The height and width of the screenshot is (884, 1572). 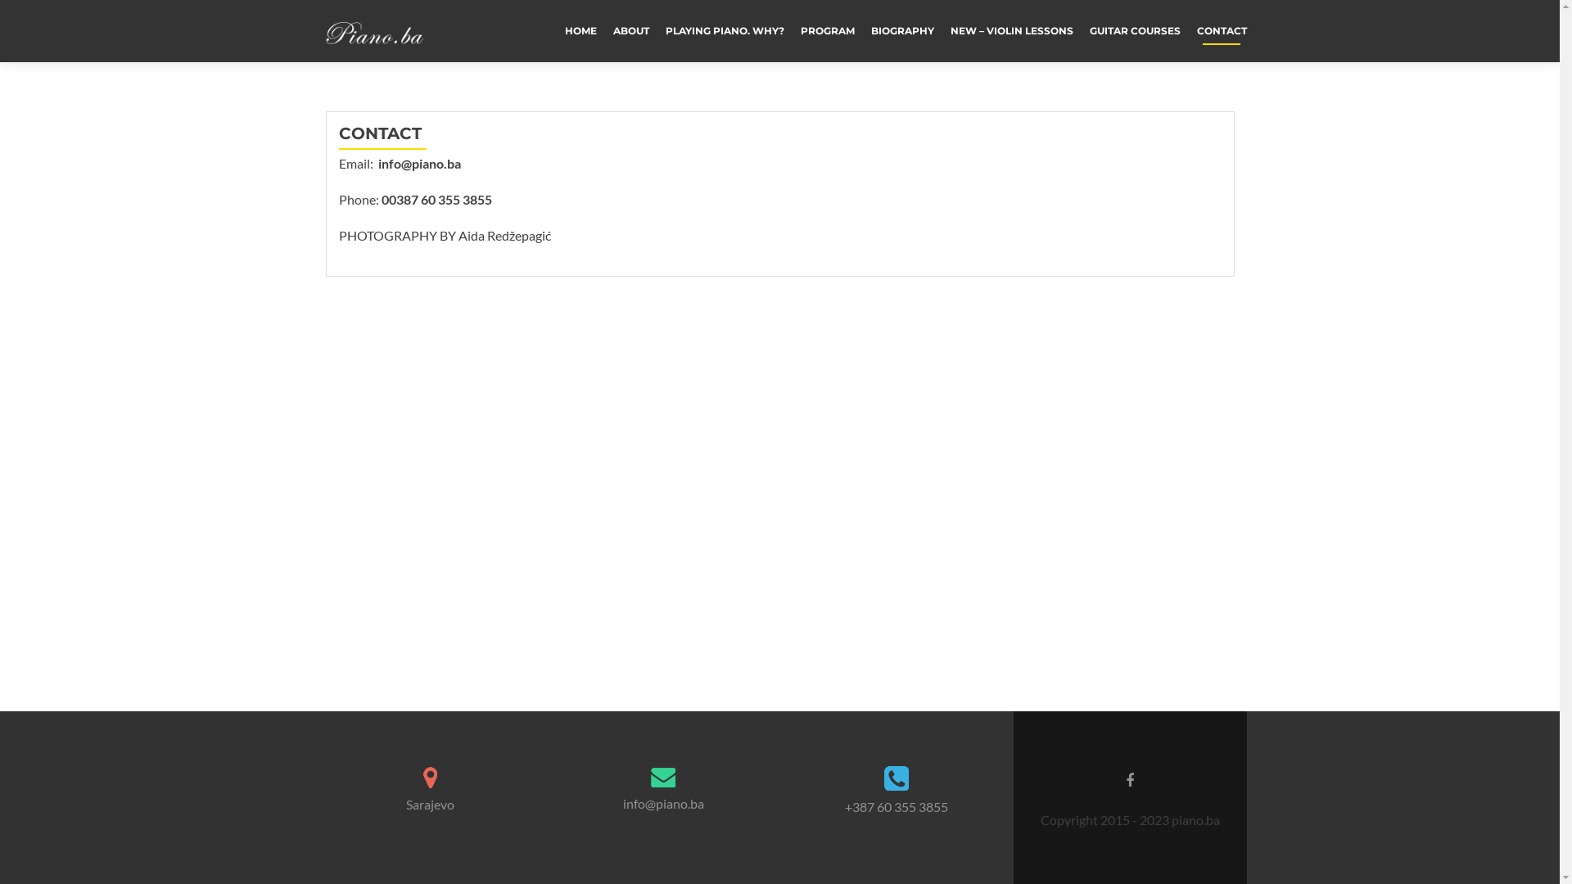 I want to click on CONTACT, so click(x=1222, y=31).